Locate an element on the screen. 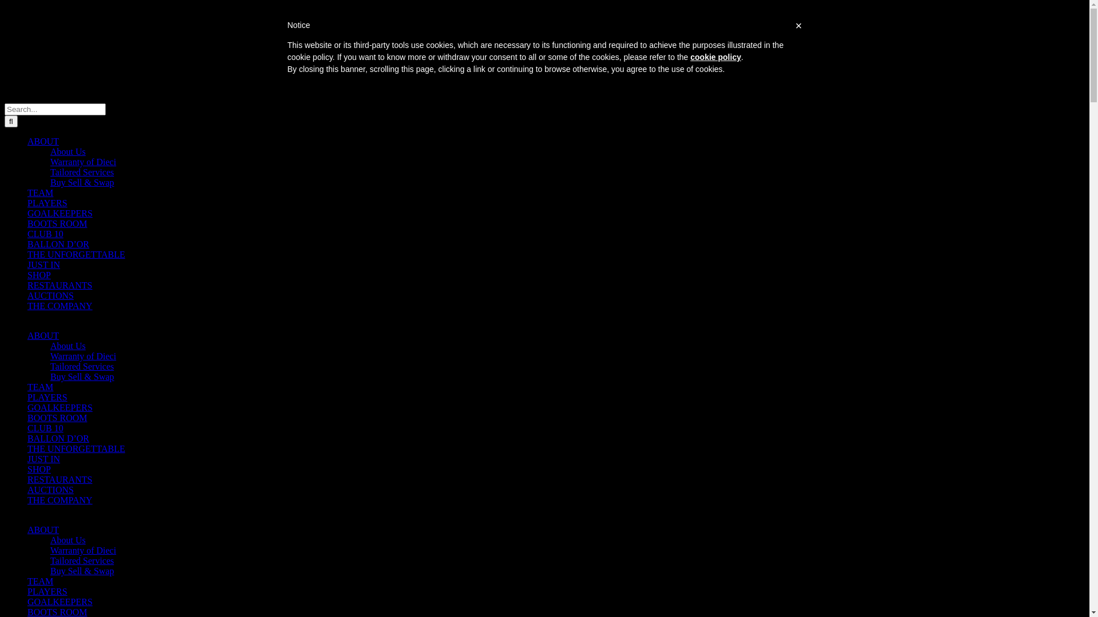  Buy Sell & Swap is located at coordinates (82, 571).